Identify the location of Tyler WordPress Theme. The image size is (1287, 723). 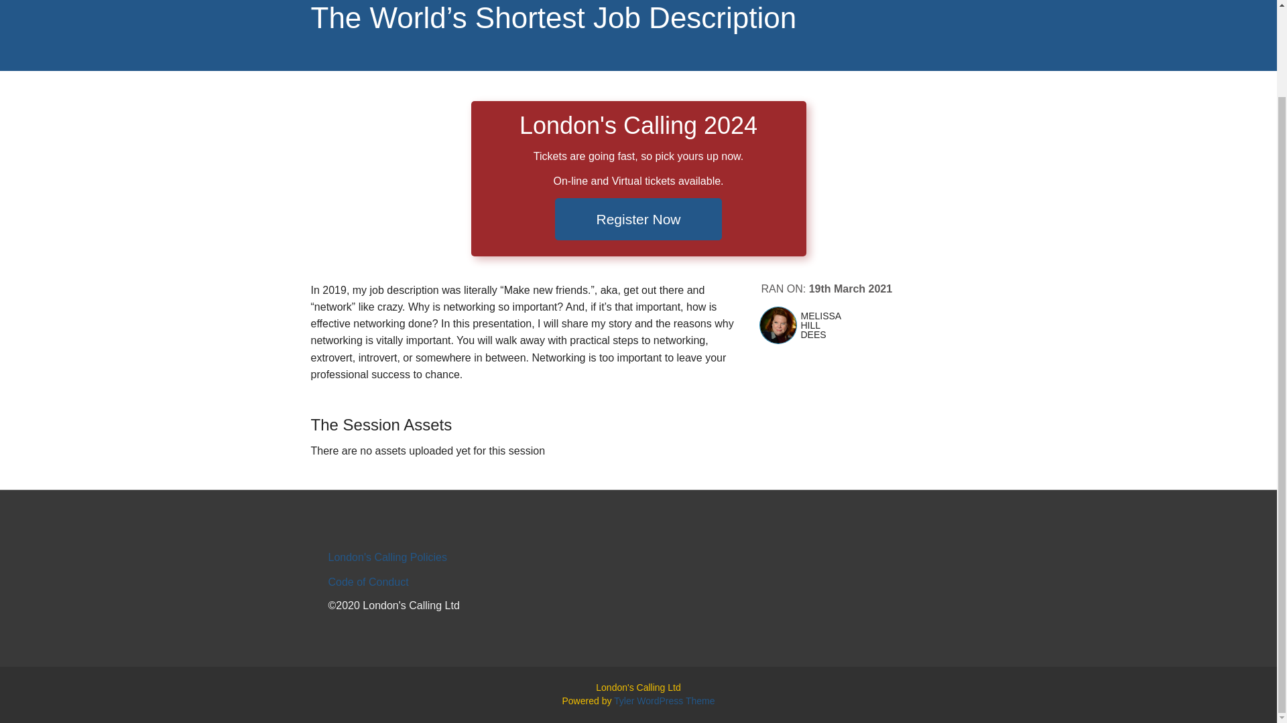
(664, 700).